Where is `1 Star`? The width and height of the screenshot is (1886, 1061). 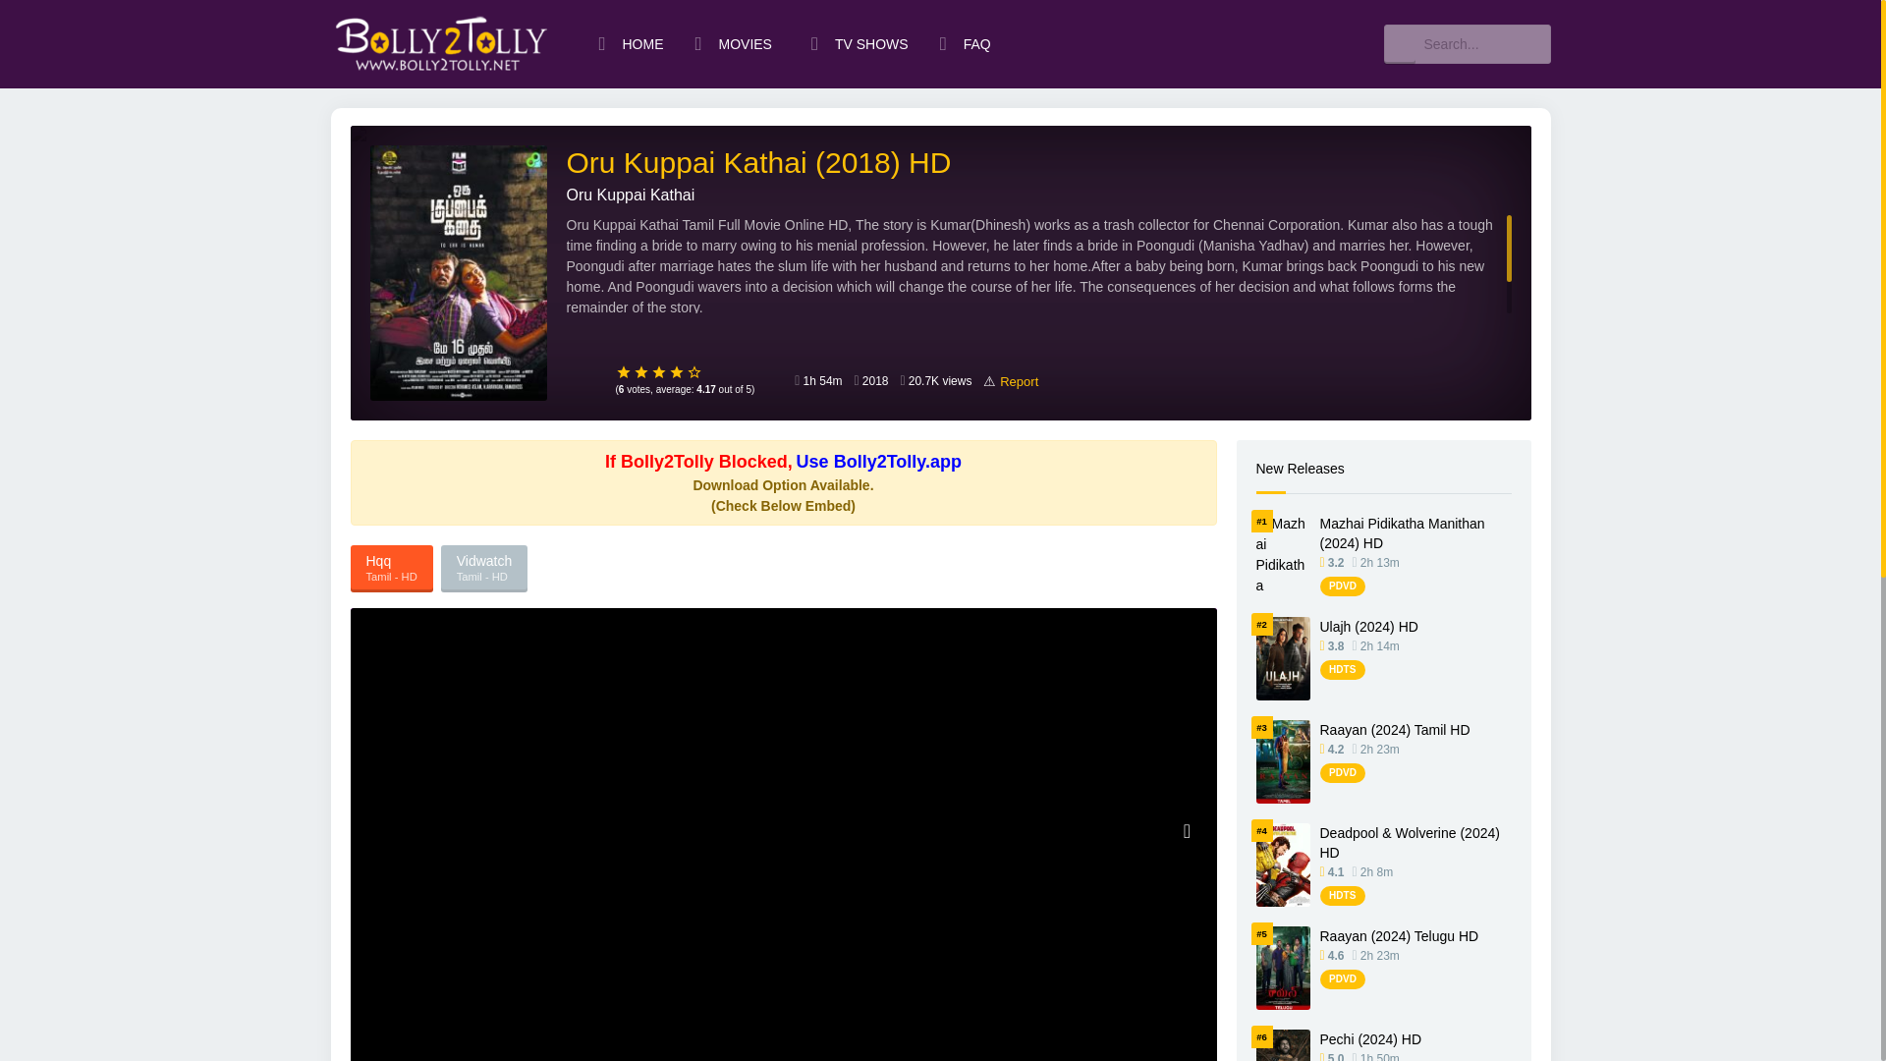 1 Star is located at coordinates (623, 371).